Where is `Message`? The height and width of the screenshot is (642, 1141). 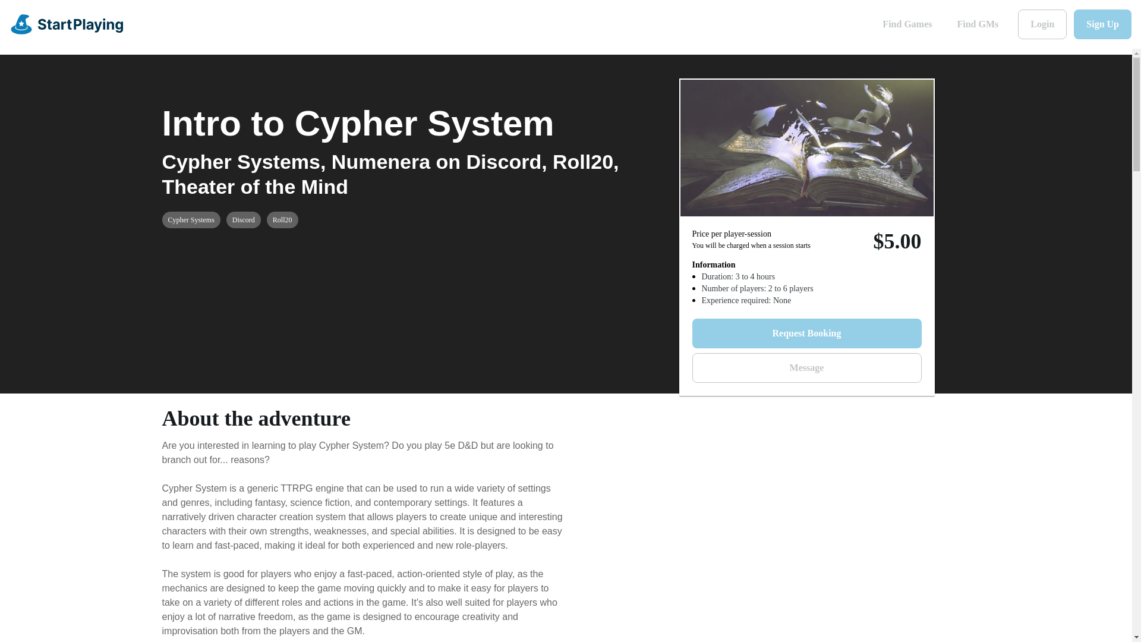 Message is located at coordinates (806, 367).